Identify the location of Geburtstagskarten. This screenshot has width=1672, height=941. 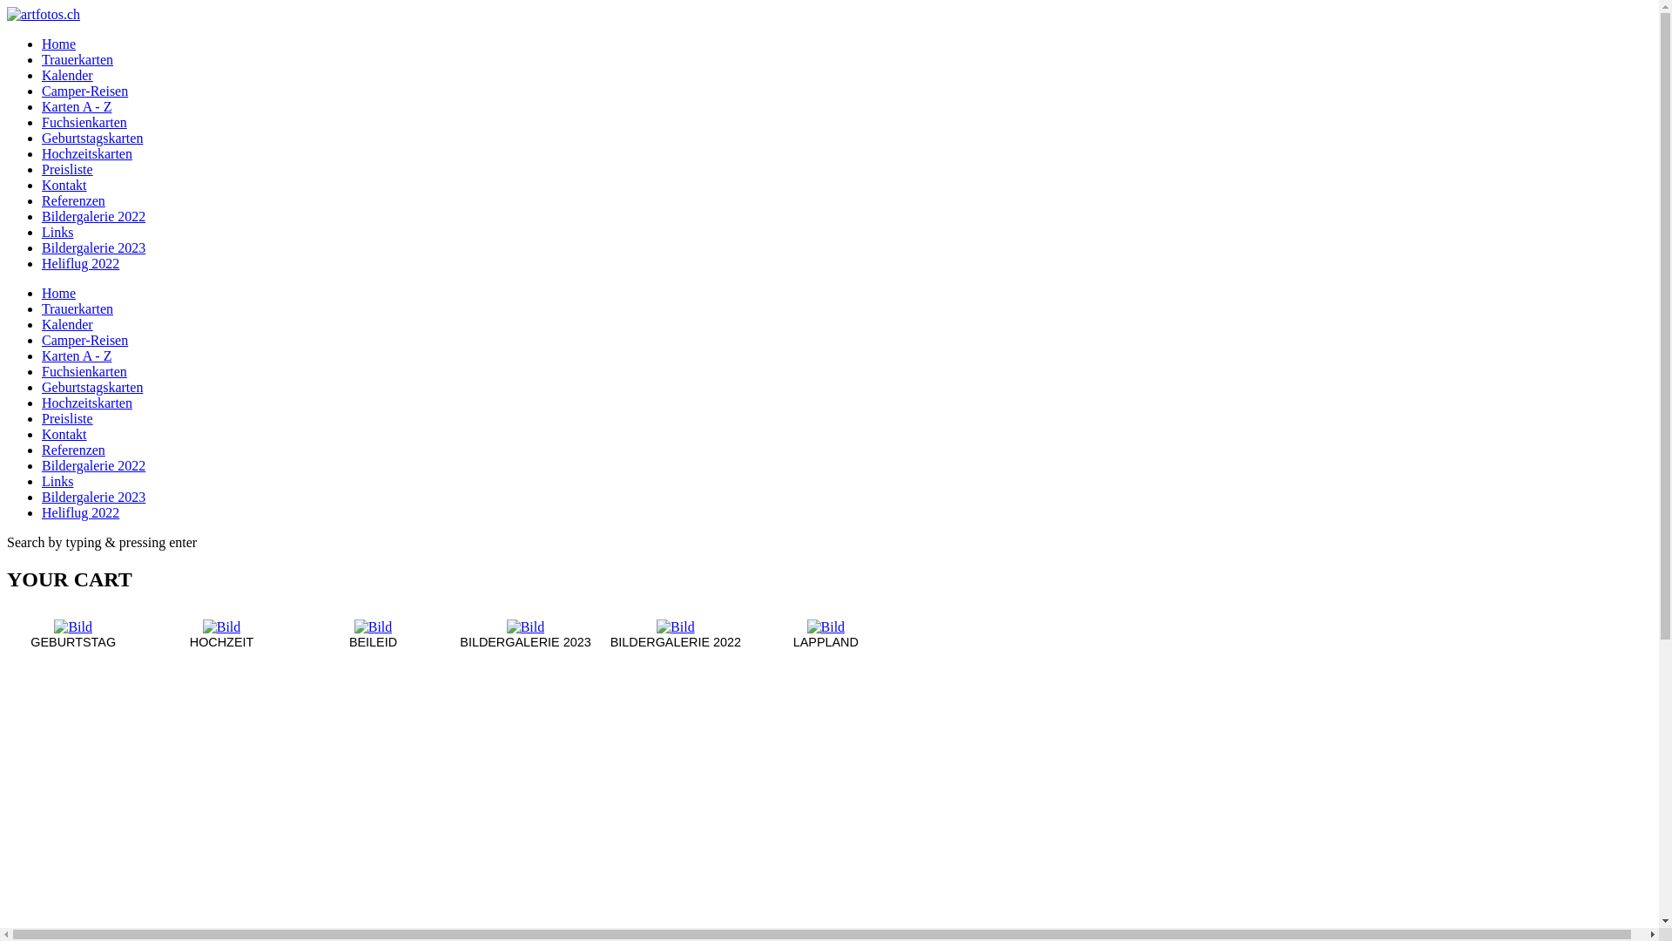
(92, 138).